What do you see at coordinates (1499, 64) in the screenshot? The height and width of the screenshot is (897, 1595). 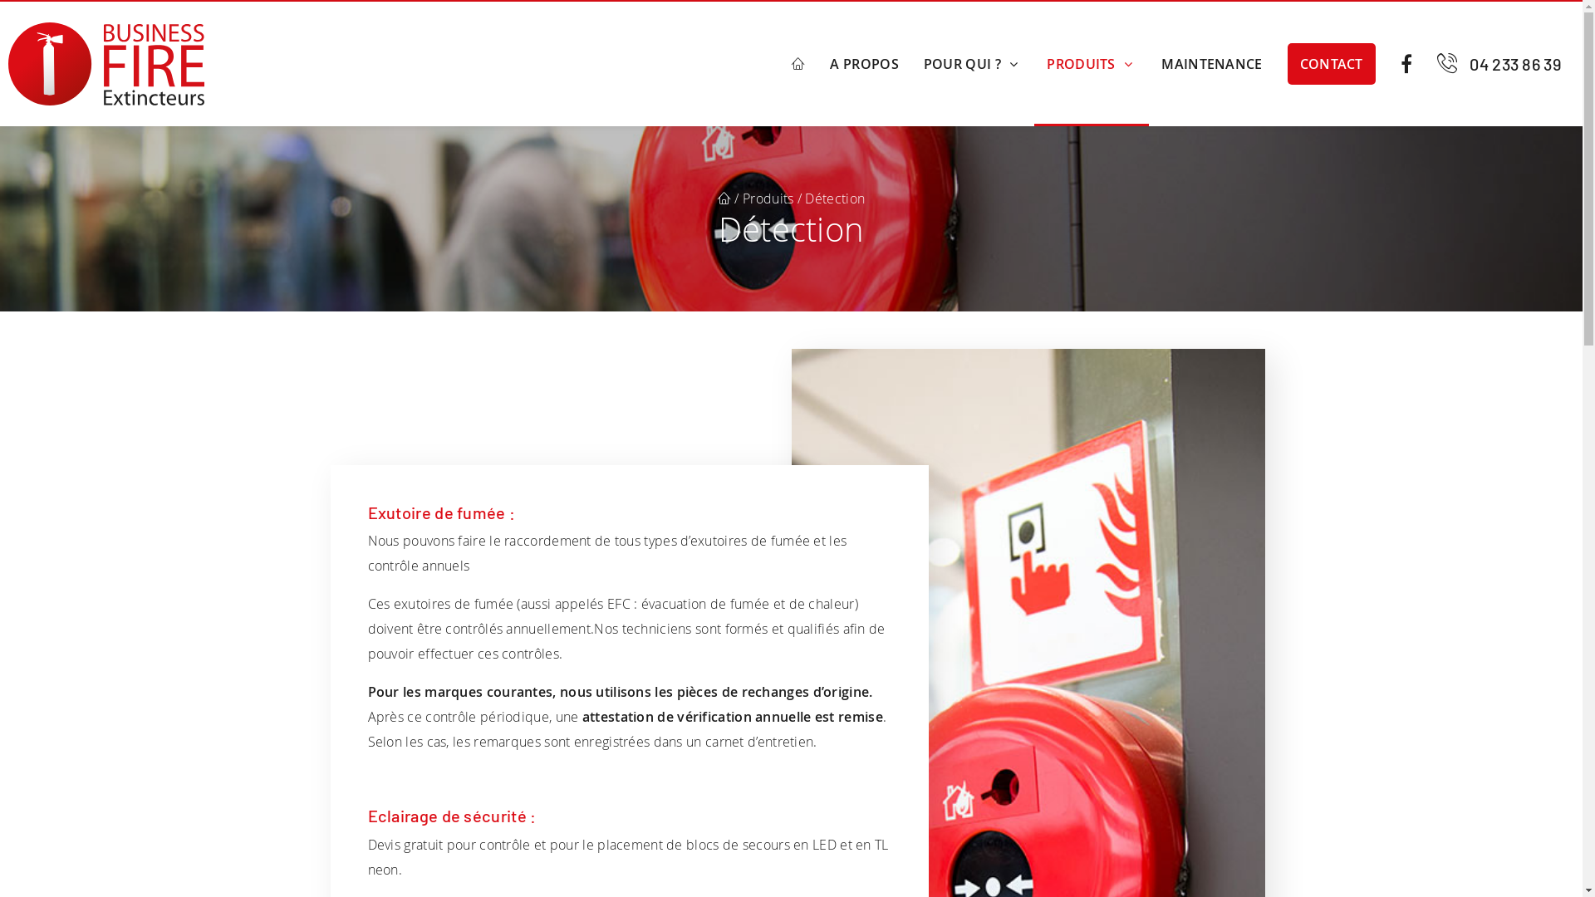 I see `04 233 86 39` at bounding box center [1499, 64].